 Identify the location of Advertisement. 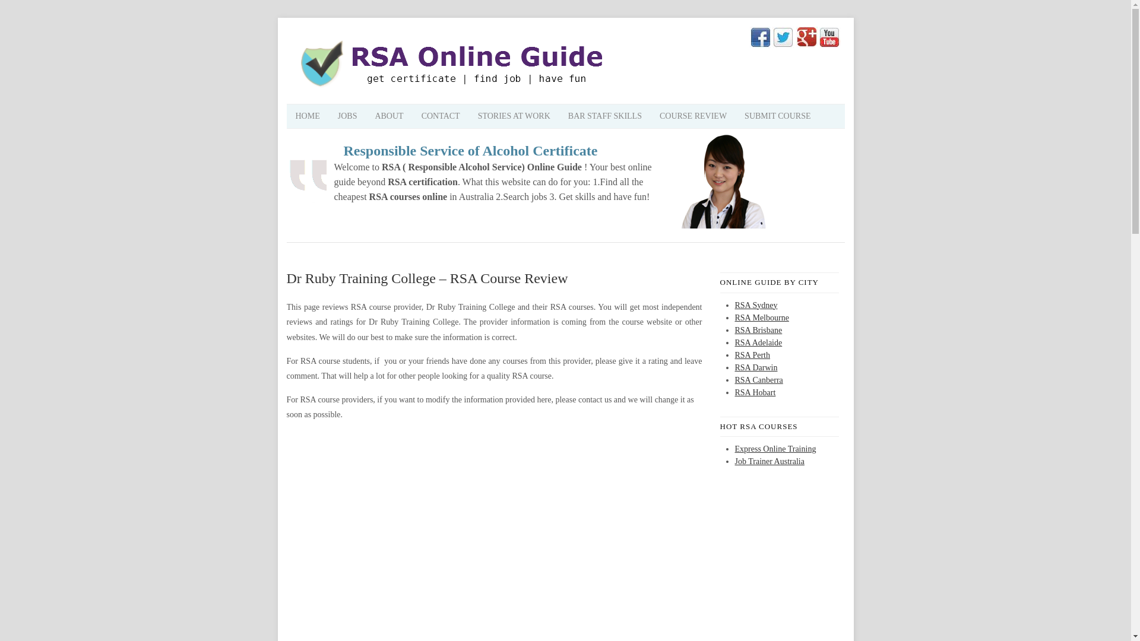
(425, 224).